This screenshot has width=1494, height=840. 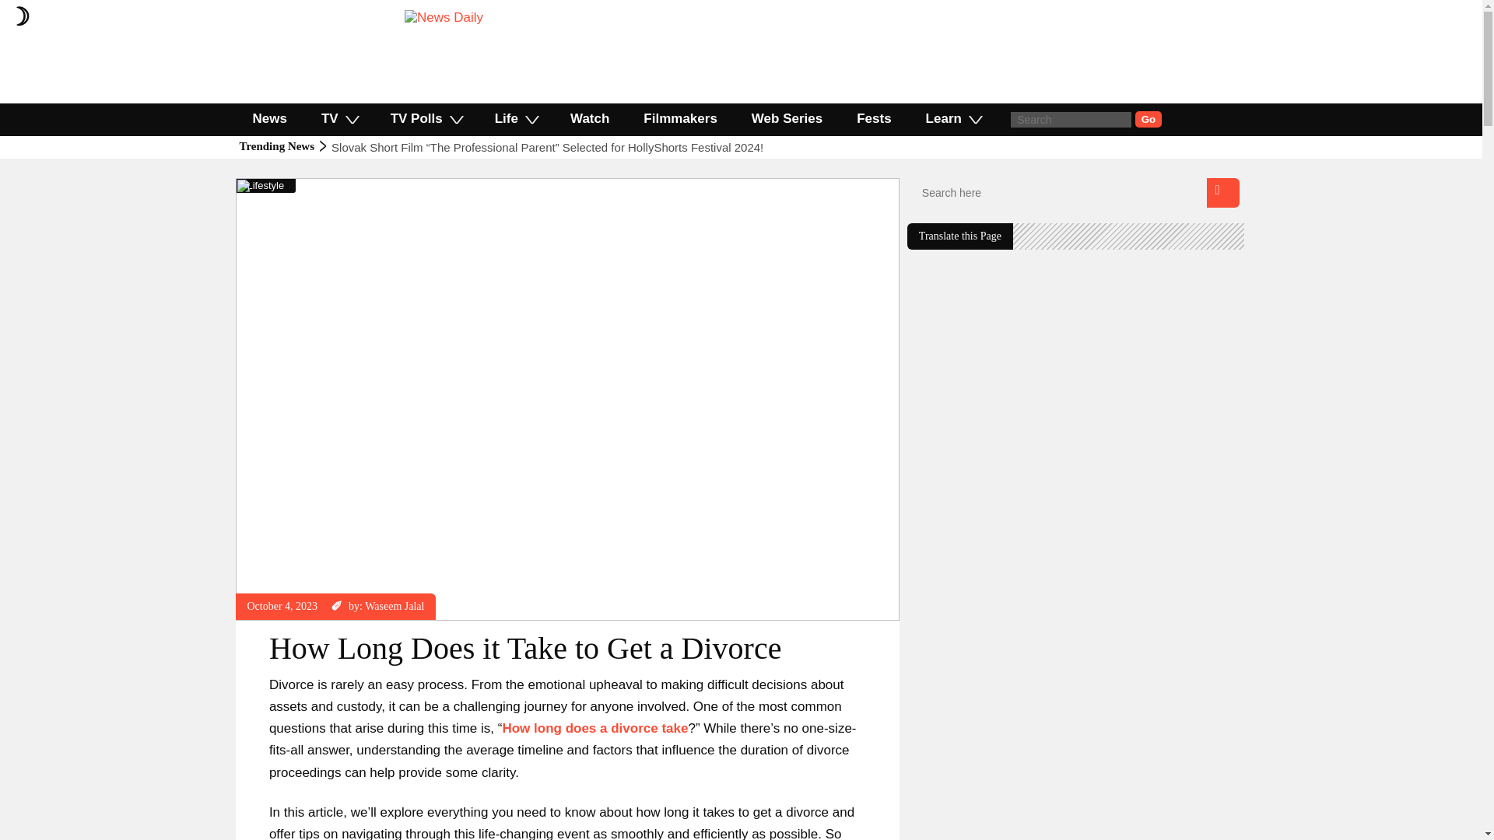 What do you see at coordinates (282, 607) in the screenshot?
I see `October 4, 2023` at bounding box center [282, 607].